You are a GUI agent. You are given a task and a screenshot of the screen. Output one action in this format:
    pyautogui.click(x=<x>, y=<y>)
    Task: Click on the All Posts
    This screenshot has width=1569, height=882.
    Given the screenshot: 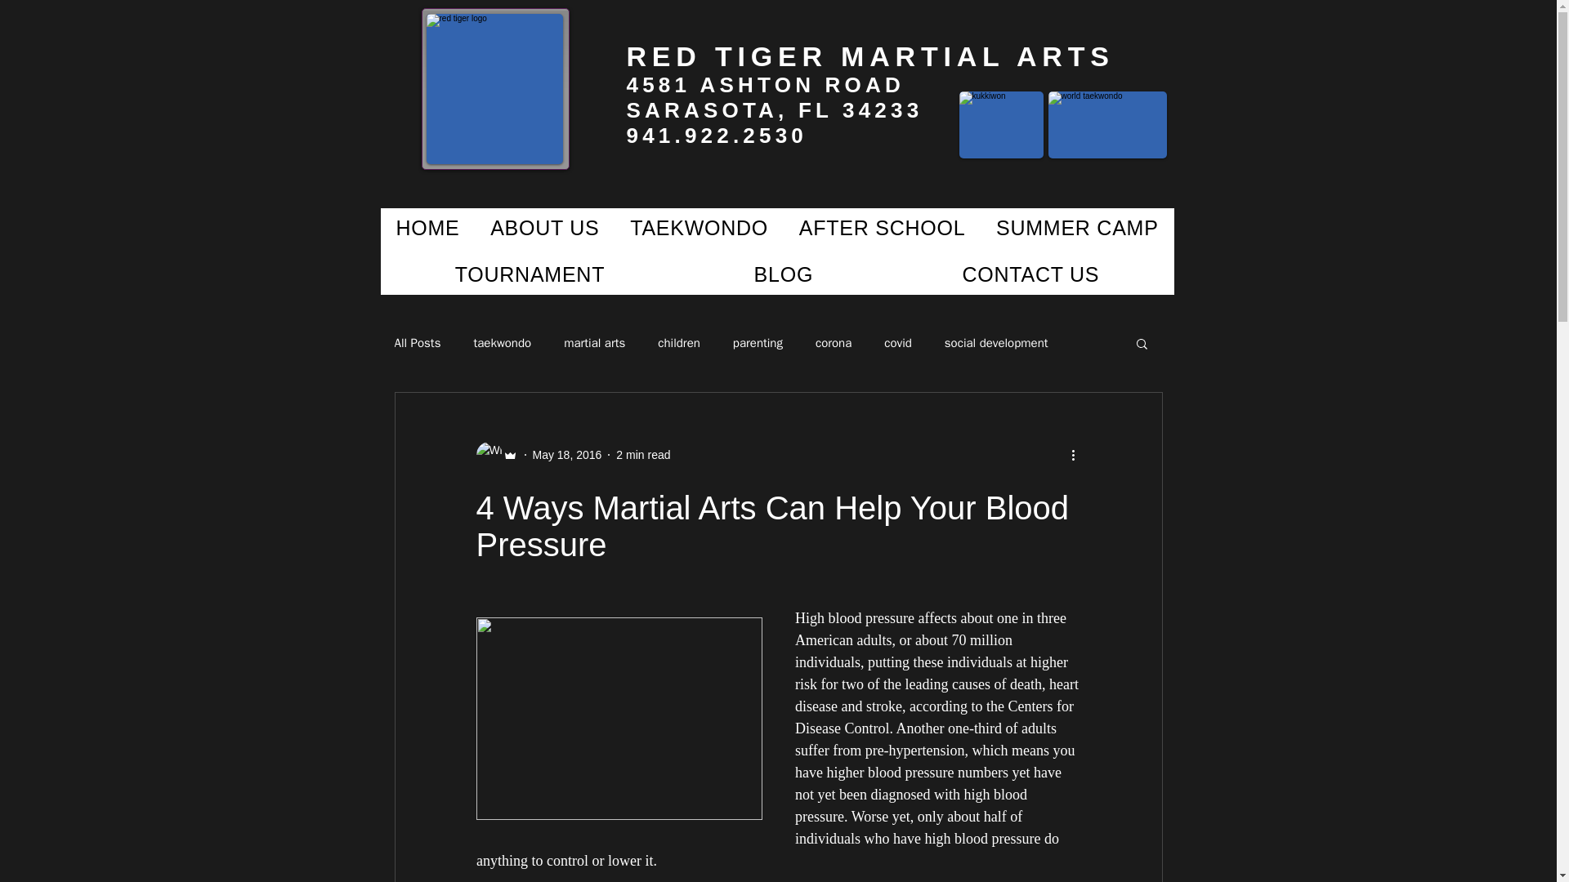 What is the action you would take?
    pyautogui.click(x=417, y=342)
    